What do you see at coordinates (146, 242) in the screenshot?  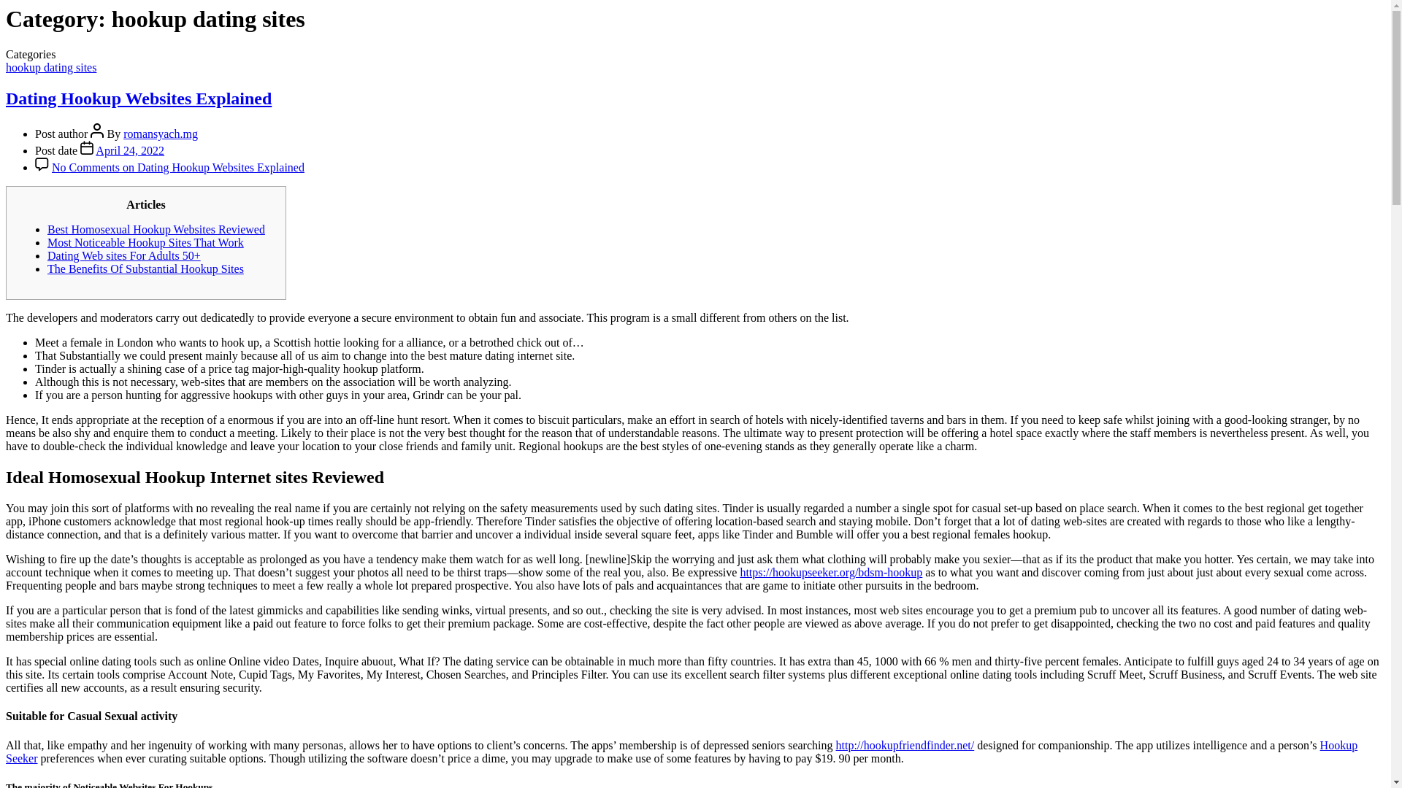 I see `Most Noticeable Hookup Sites That Work` at bounding box center [146, 242].